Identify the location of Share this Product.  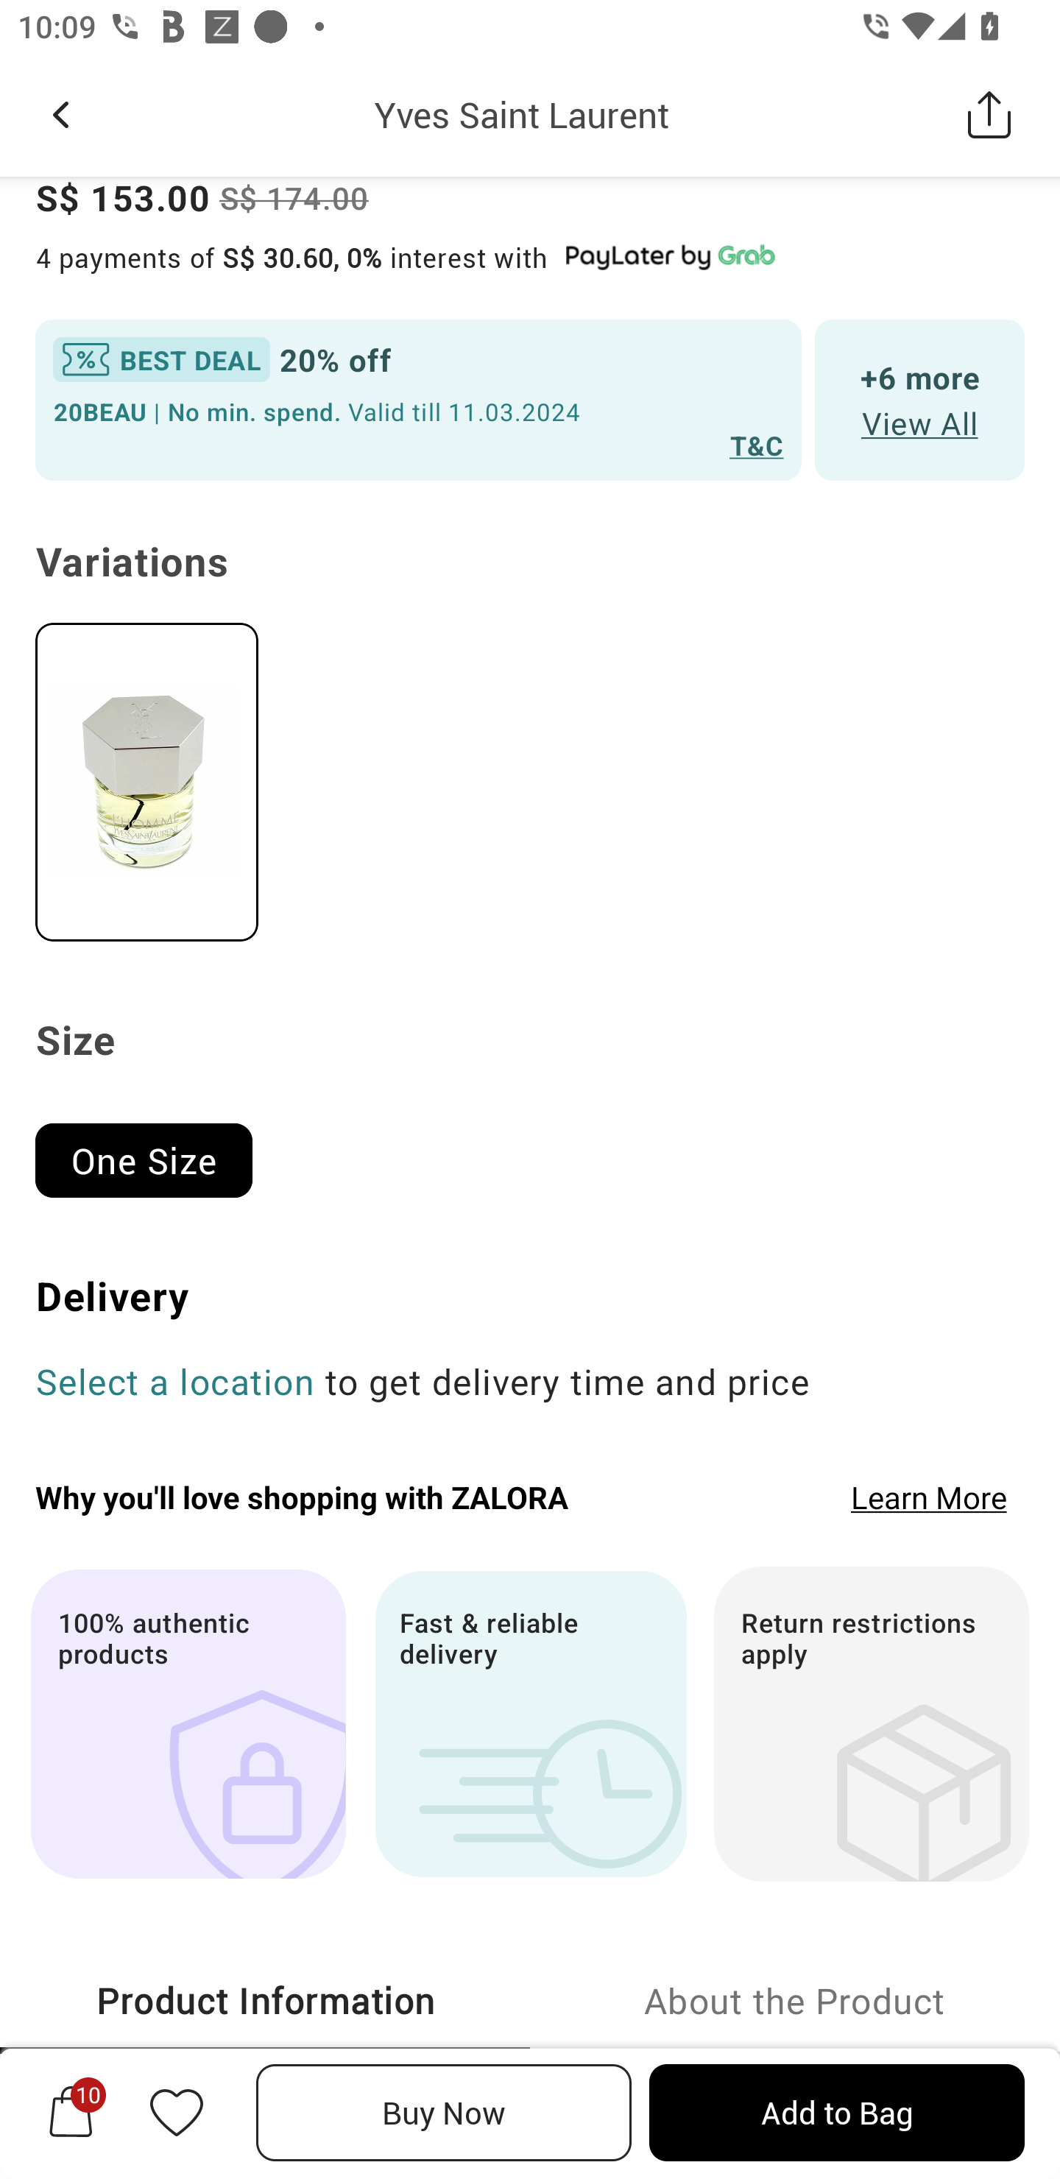
(989, 114).